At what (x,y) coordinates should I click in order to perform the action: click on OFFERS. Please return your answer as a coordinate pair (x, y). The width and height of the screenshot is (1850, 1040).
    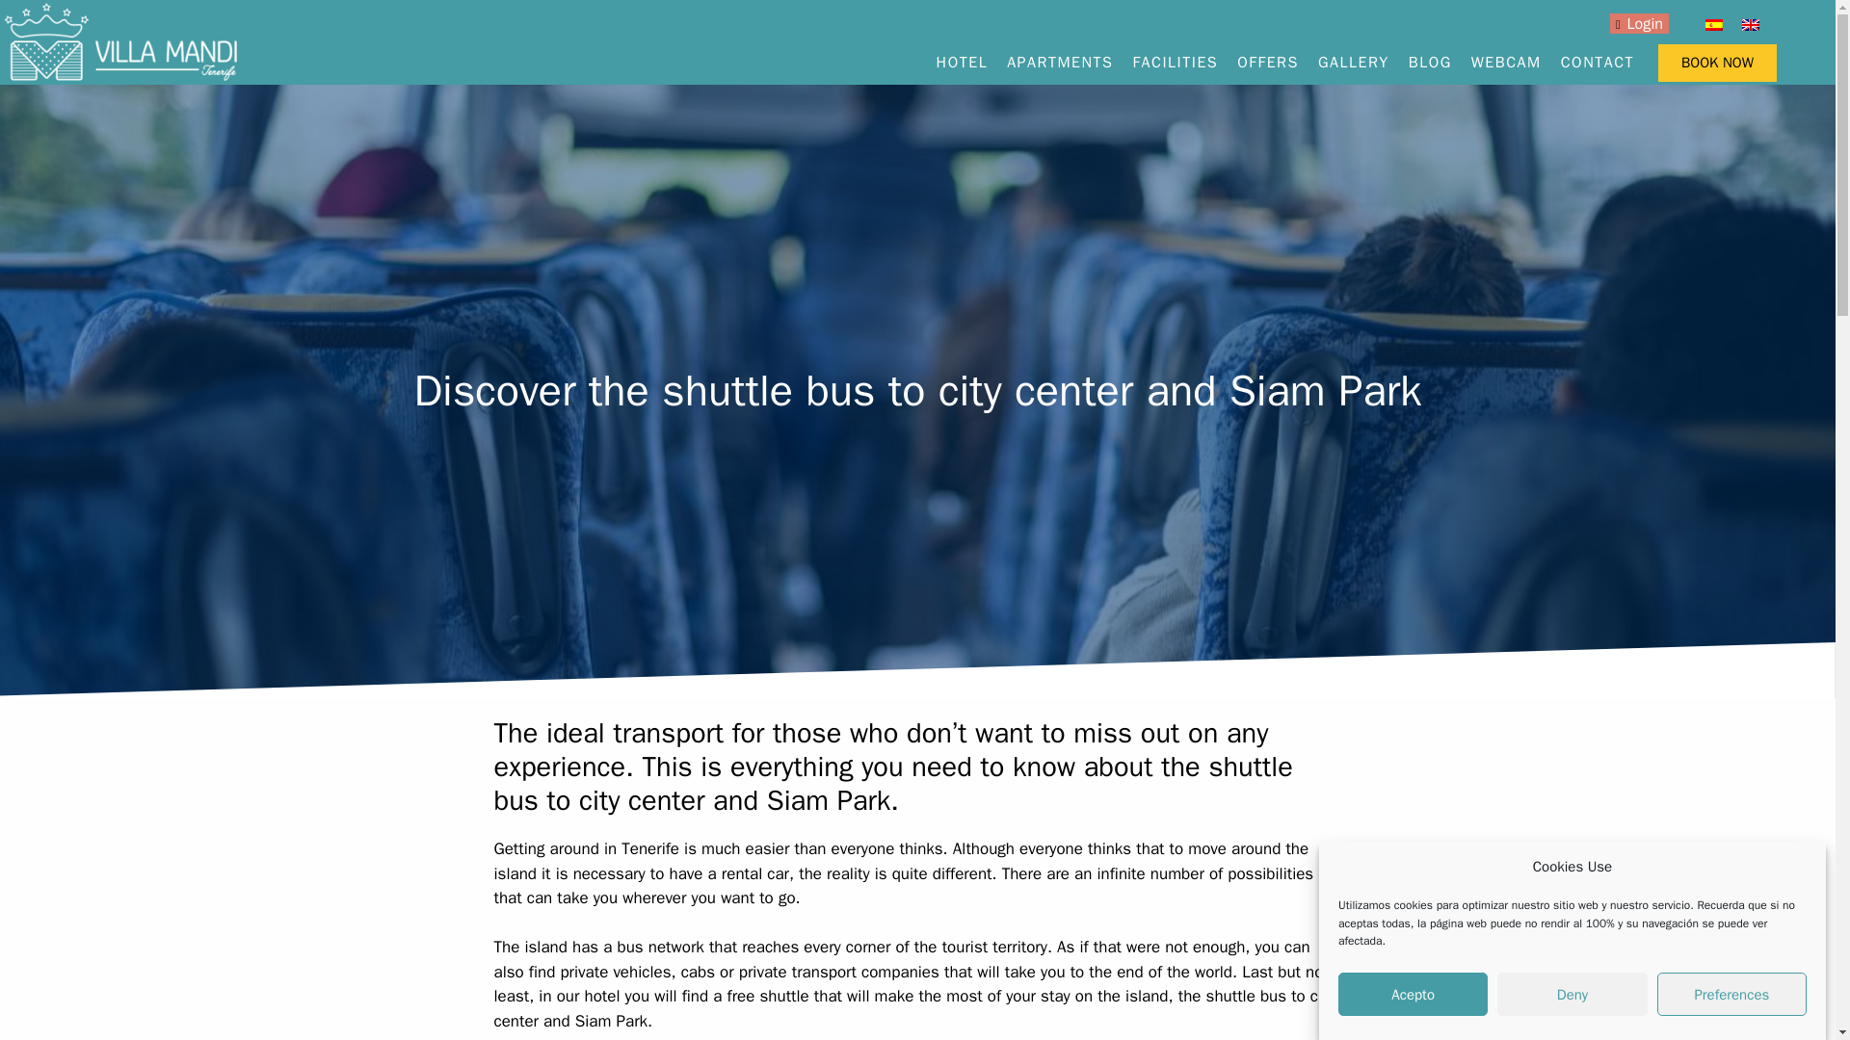
    Looking at the image, I should click on (1268, 62).